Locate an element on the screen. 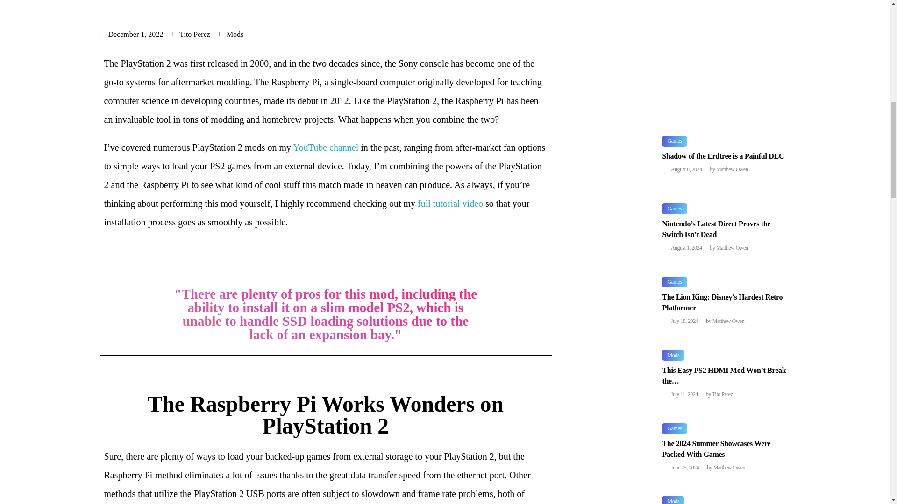 This screenshot has width=897, height=504. full tutorial video is located at coordinates (449, 203).